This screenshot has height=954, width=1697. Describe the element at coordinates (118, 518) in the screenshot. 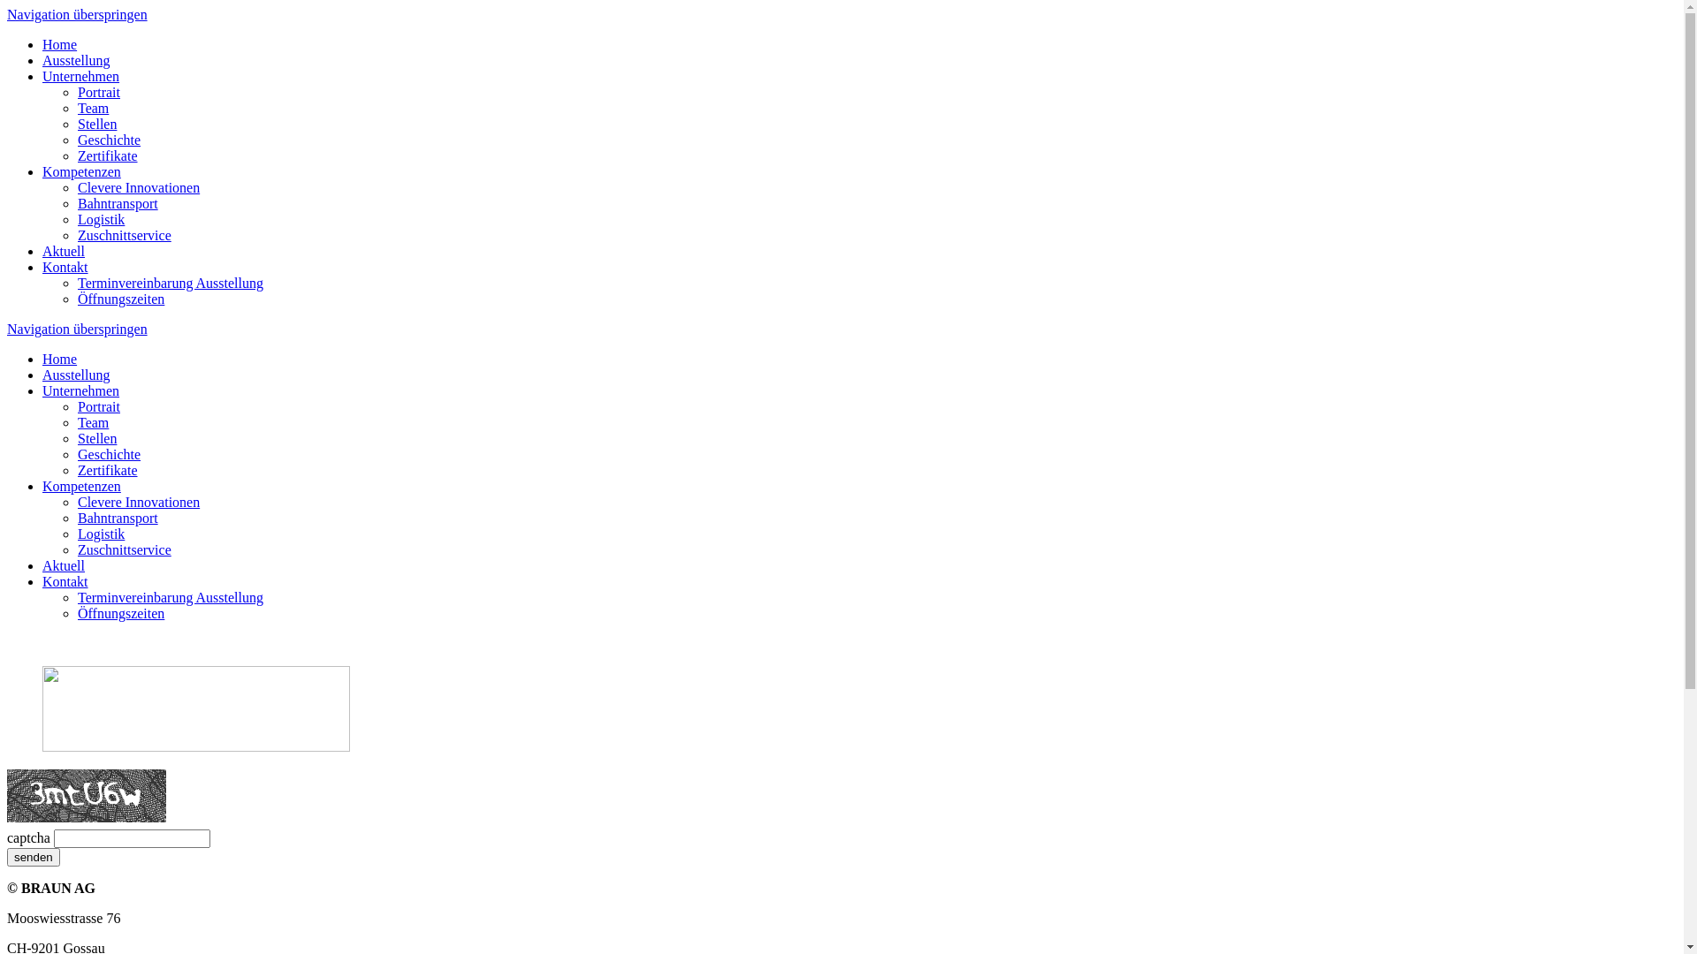

I see `Bahntransport` at that location.